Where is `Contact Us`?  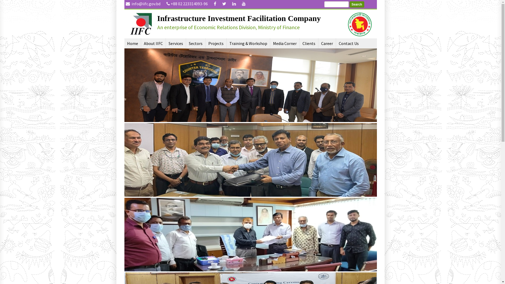
Contact Us is located at coordinates (349, 43).